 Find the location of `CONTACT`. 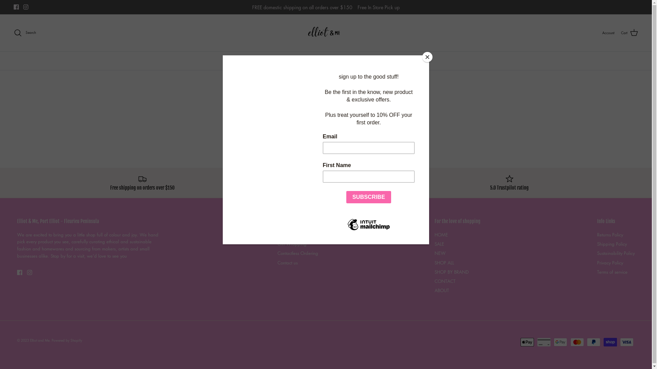

CONTACT is located at coordinates (385, 61).